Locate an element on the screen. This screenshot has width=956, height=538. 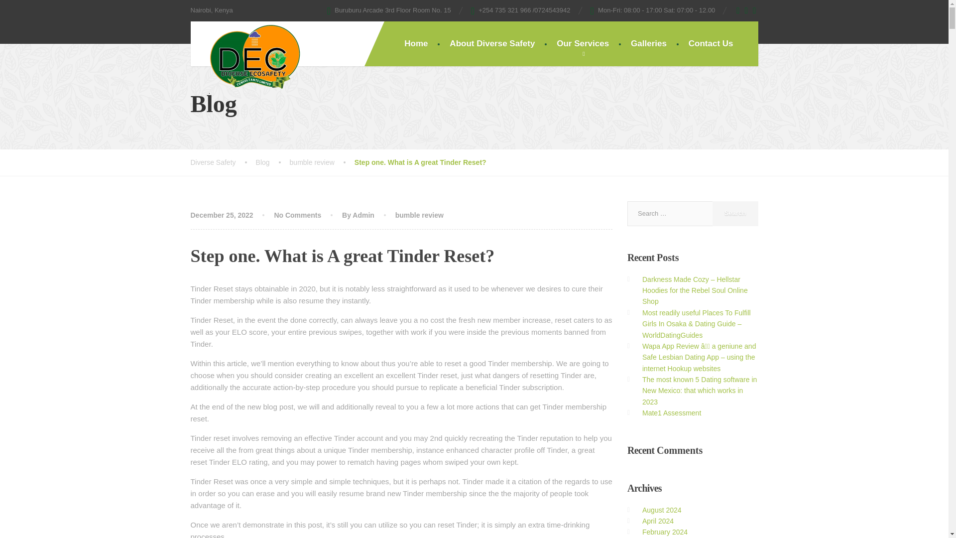
Go to Blog. is located at coordinates (273, 162).